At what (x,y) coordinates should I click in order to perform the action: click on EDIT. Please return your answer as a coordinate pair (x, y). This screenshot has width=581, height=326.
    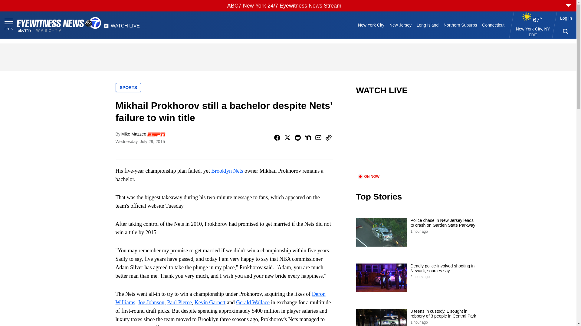
    Looking at the image, I should click on (533, 35).